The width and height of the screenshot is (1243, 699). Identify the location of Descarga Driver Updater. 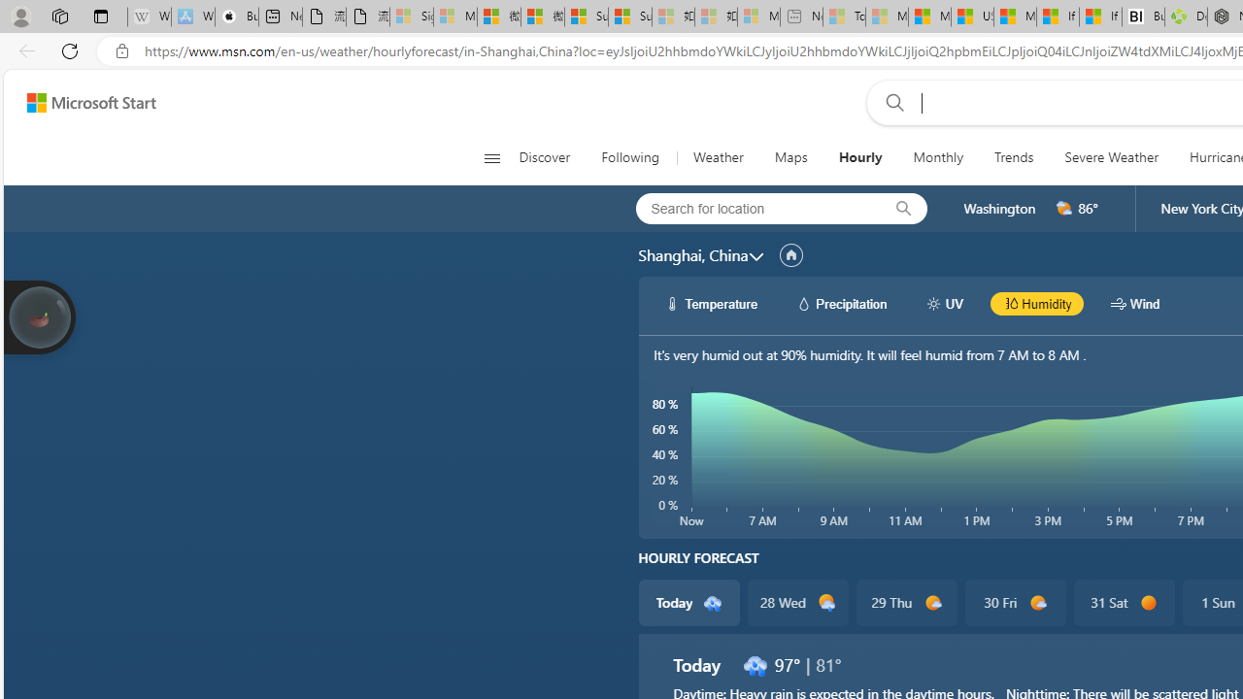
(1185, 17).